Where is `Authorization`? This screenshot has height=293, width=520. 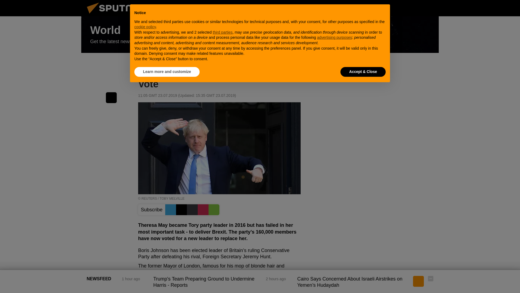 Authorization is located at coordinates (404, 8).